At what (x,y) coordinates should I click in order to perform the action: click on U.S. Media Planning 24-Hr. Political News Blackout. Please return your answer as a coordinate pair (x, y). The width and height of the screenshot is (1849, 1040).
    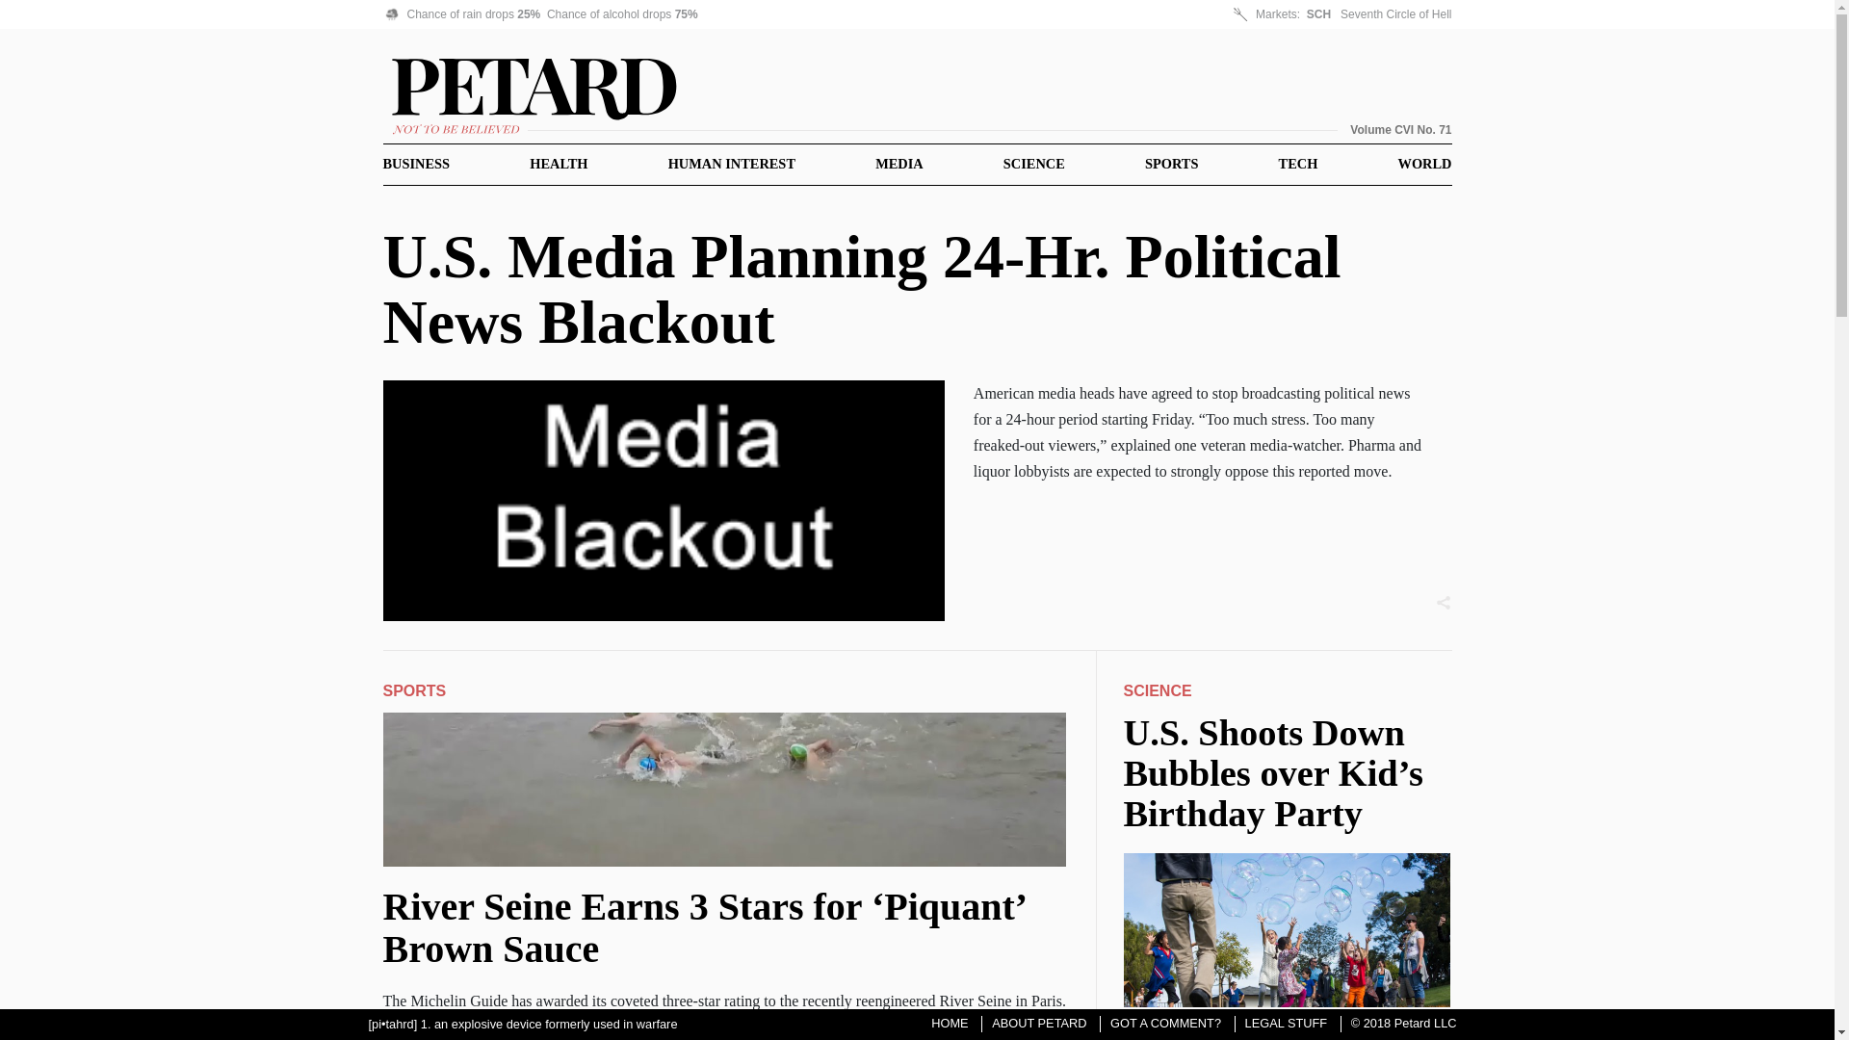
    Looking at the image, I should click on (862, 289).